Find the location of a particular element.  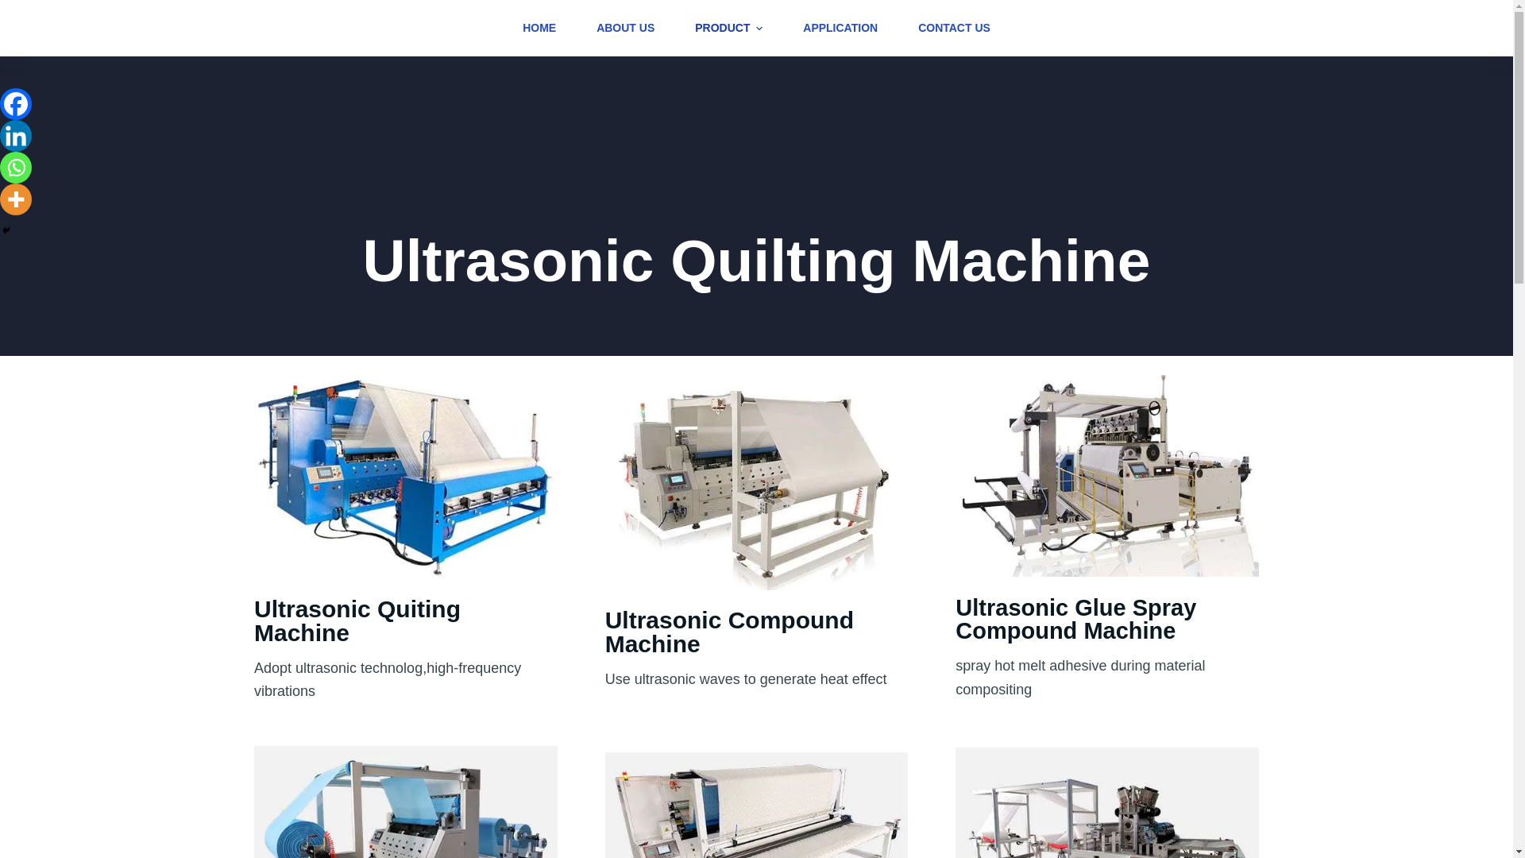

Ultrasonic Glue Spray Compound Machine is located at coordinates (1075, 620).